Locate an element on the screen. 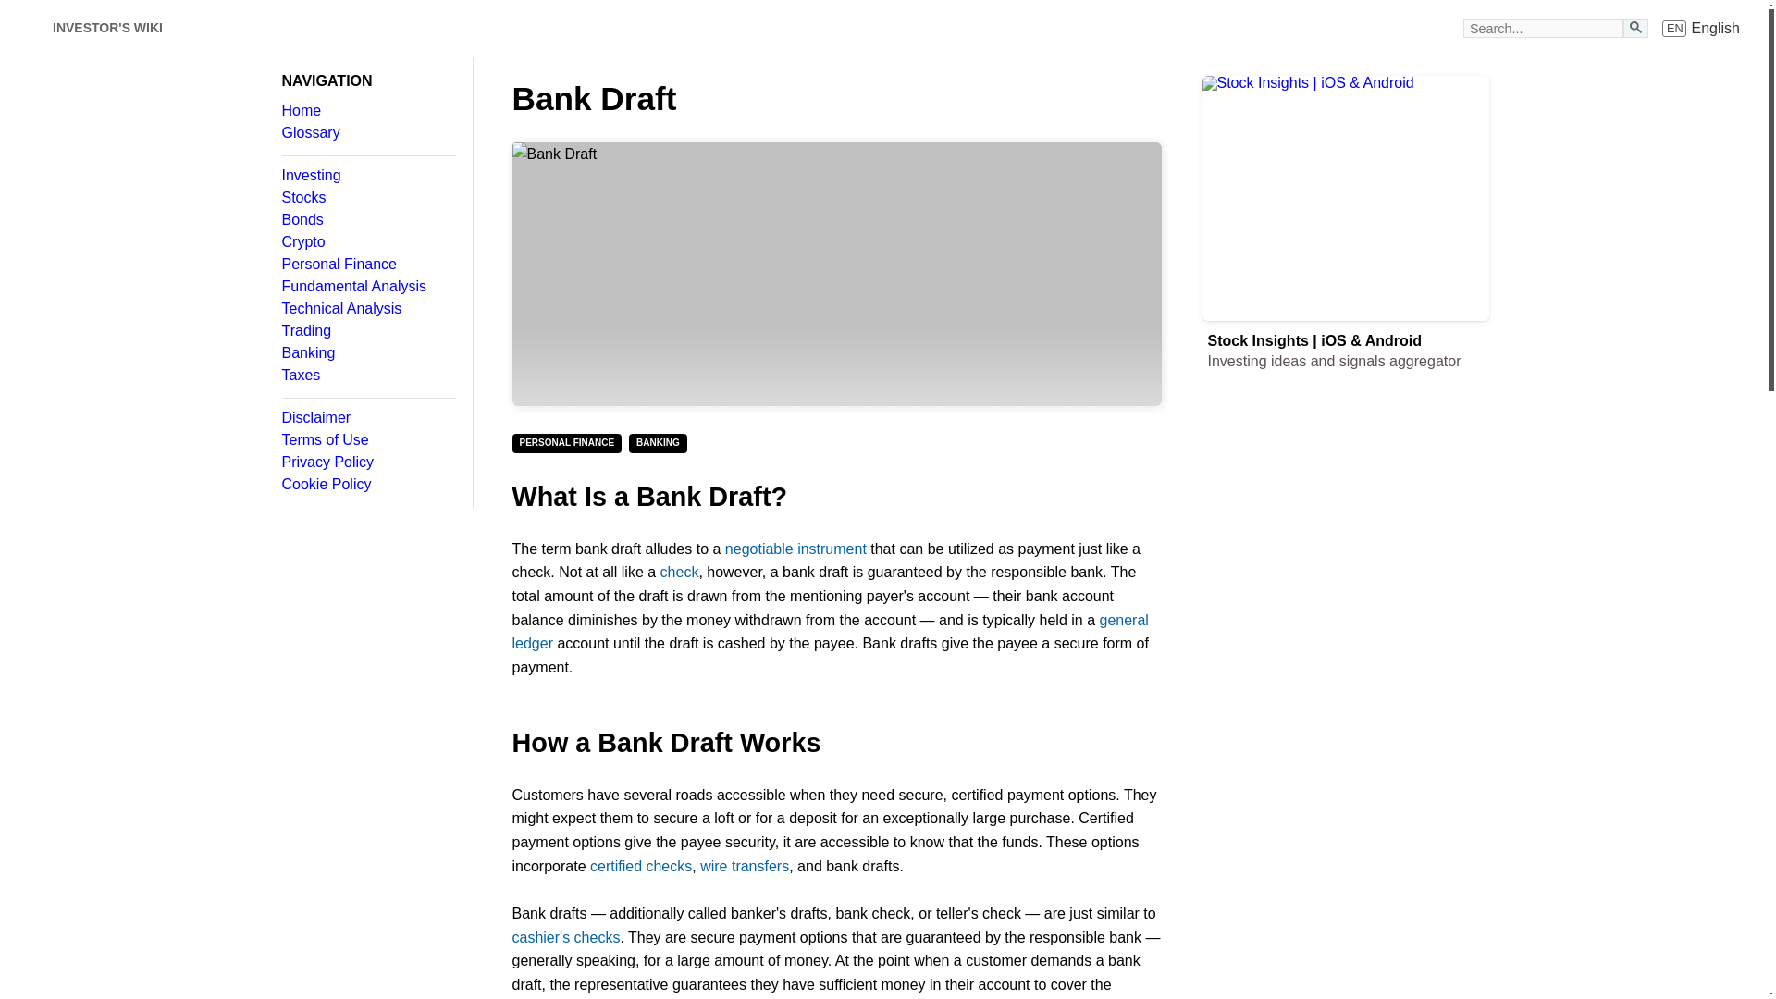  Trading is located at coordinates (367, 220).